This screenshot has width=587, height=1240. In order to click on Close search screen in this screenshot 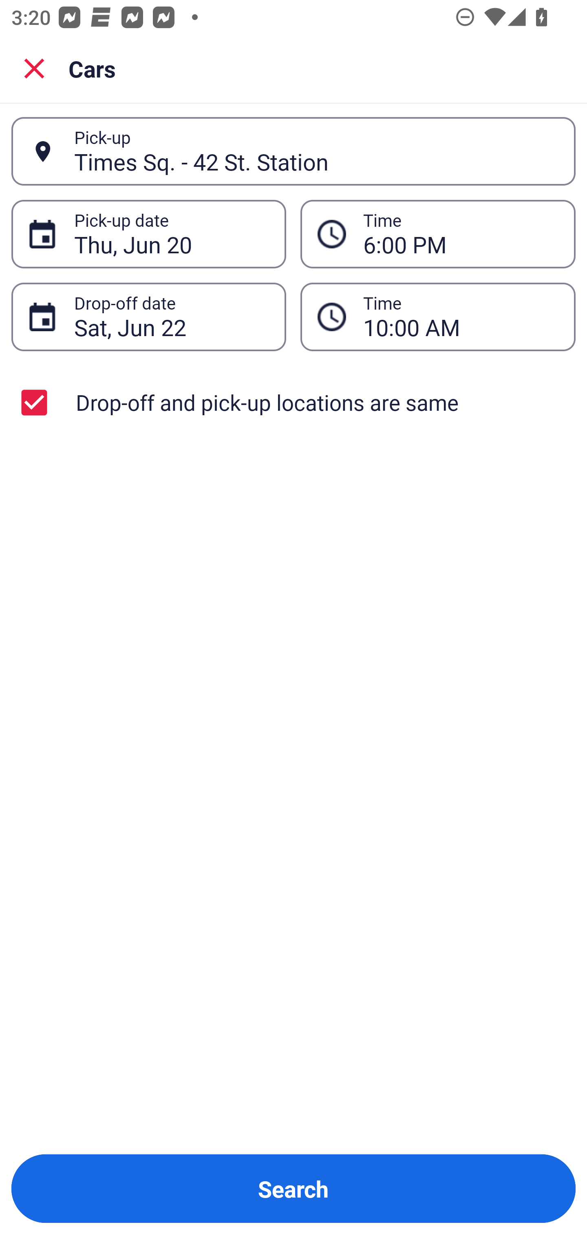, I will do `click(34, 68)`.